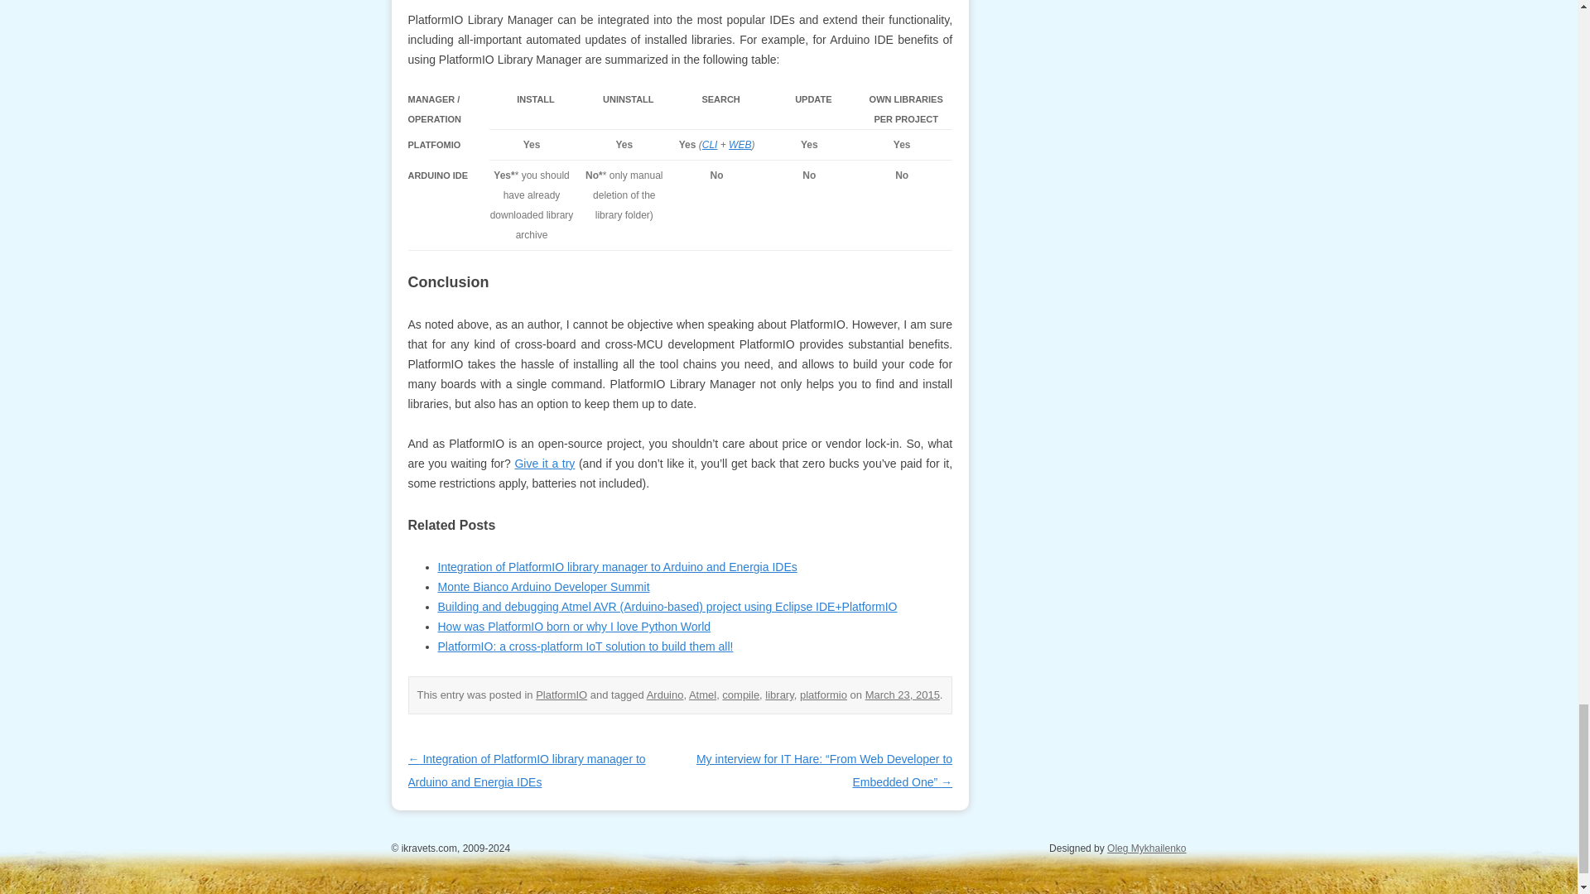  I want to click on library, so click(778, 694).